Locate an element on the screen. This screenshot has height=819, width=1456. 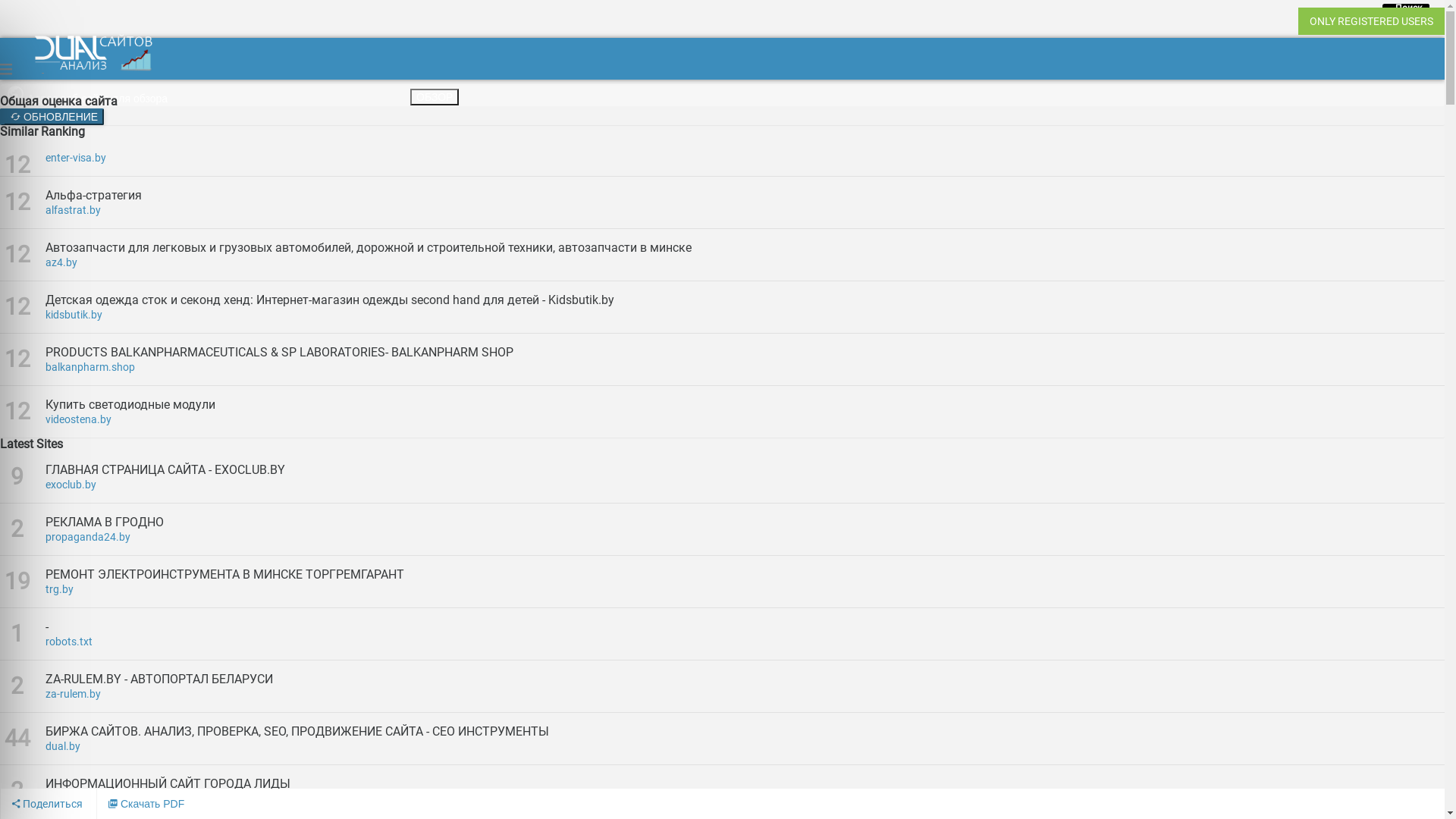
trg.by is located at coordinates (745, 589).